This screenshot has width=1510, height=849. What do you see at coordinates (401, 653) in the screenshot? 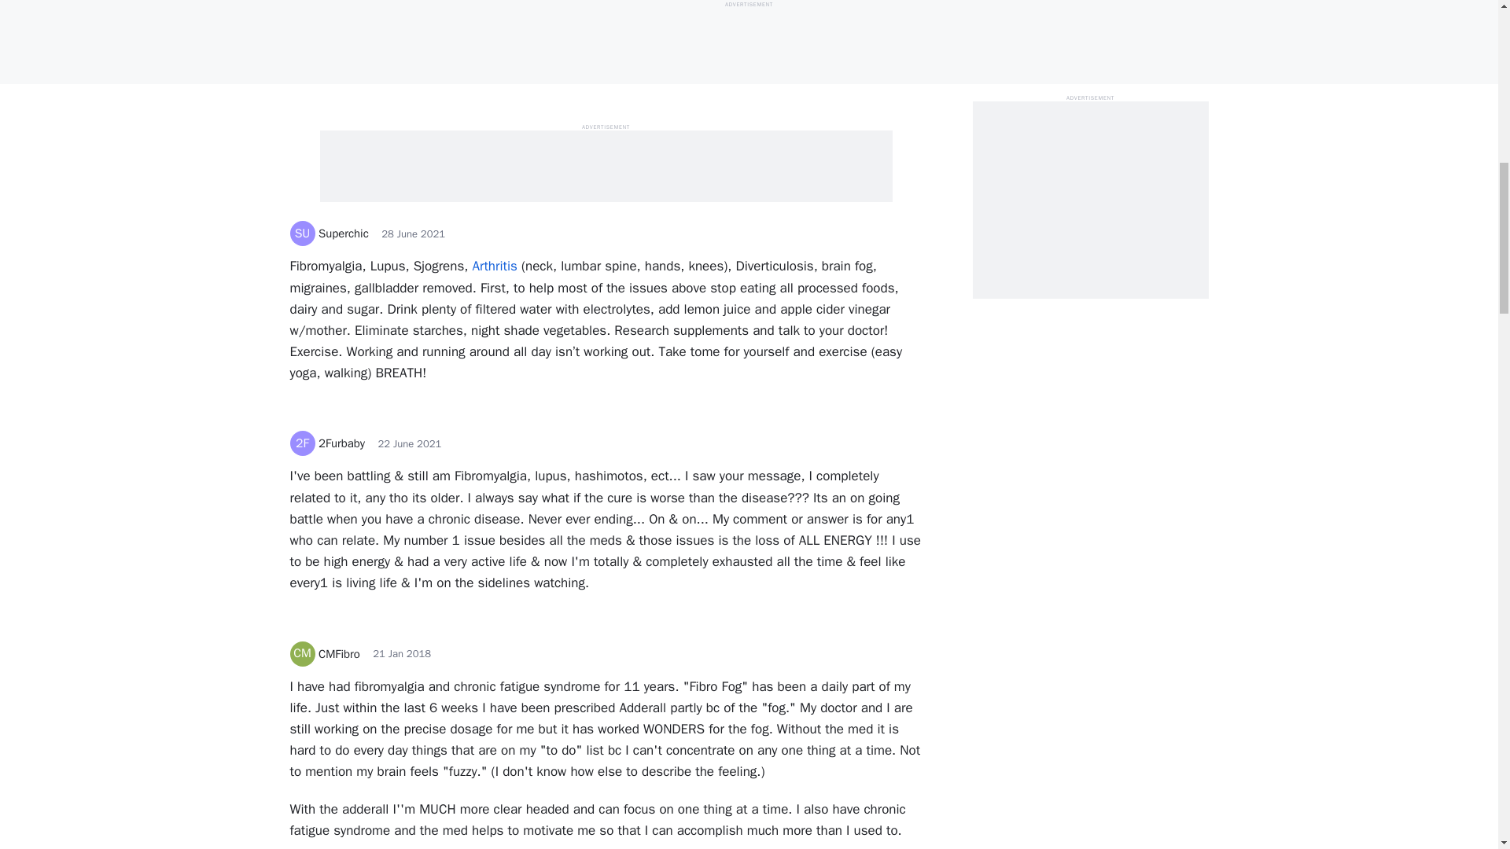
I see `21 January 2018 2:49pm` at bounding box center [401, 653].